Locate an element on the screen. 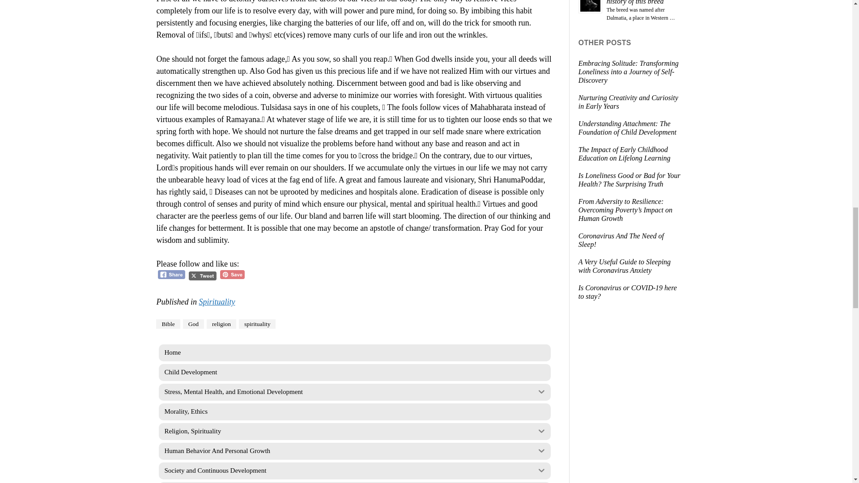  View all posts tagged spirituality is located at coordinates (257, 324).